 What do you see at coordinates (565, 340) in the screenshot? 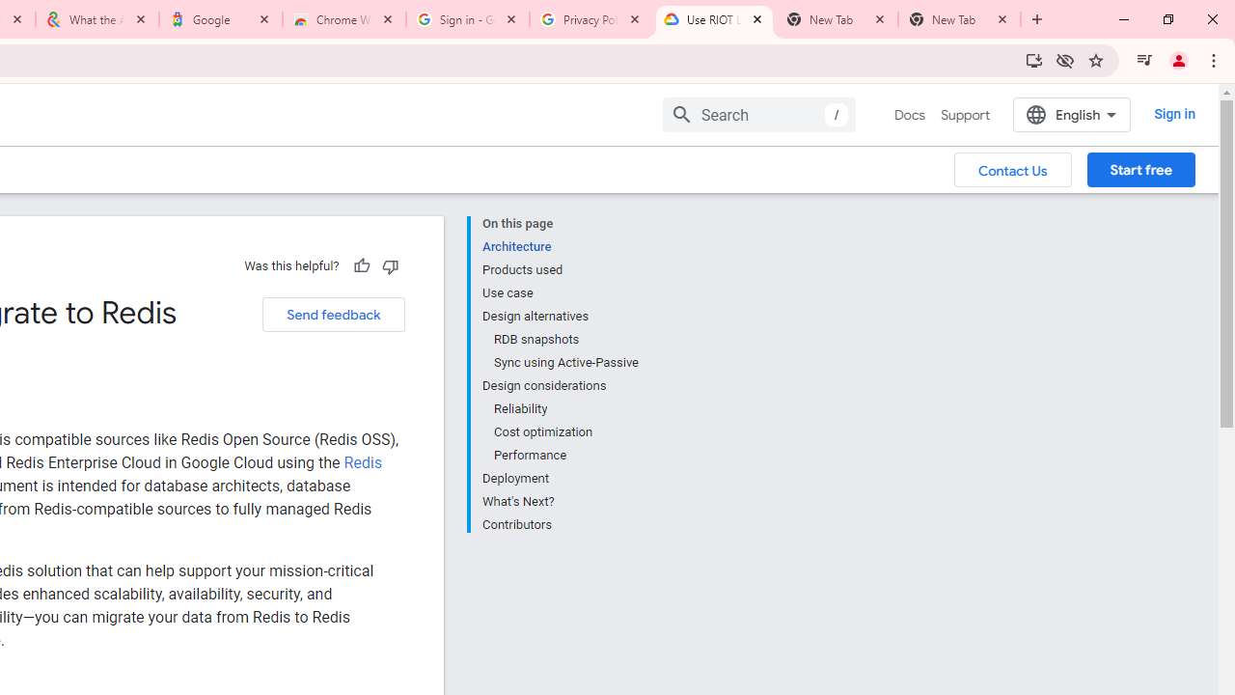
I see `RDB snapshots` at bounding box center [565, 340].